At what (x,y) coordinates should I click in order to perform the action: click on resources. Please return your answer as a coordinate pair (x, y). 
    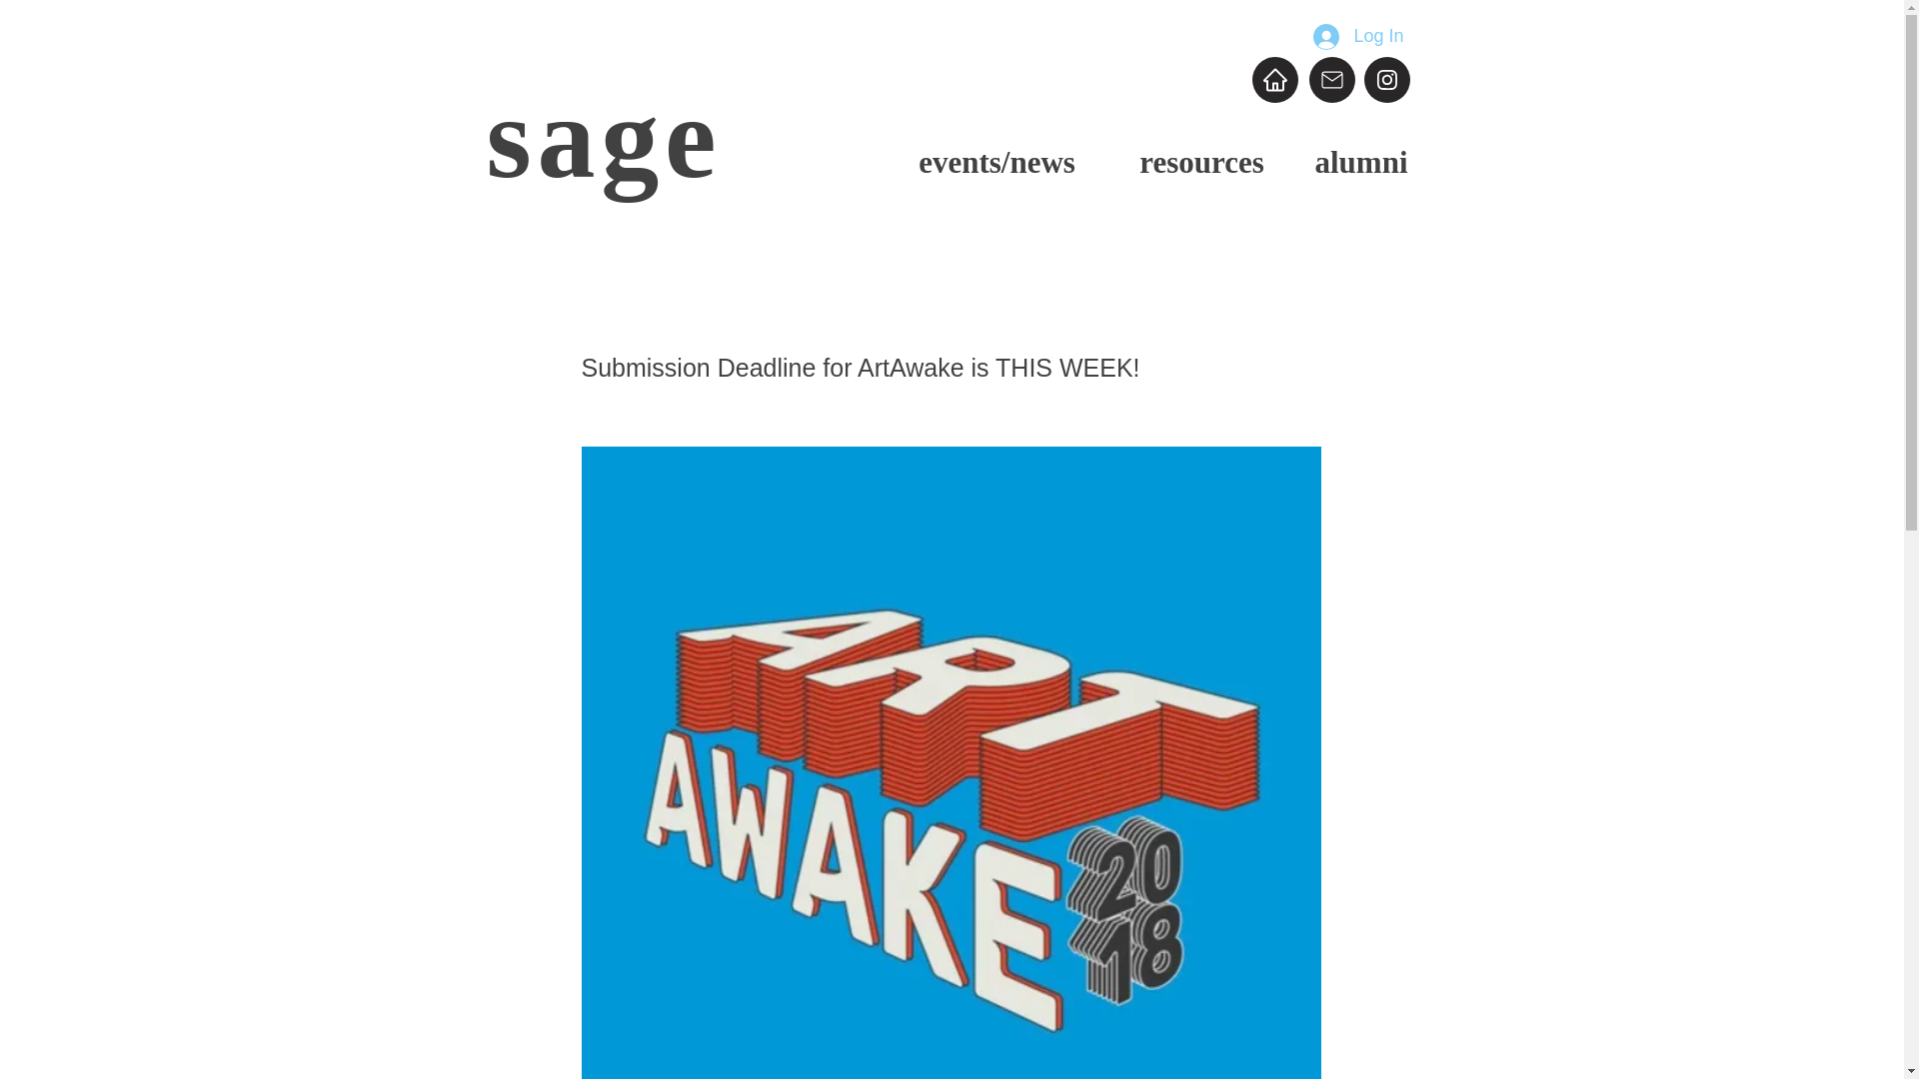
    Looking at the image, I should click on (1201, 162).